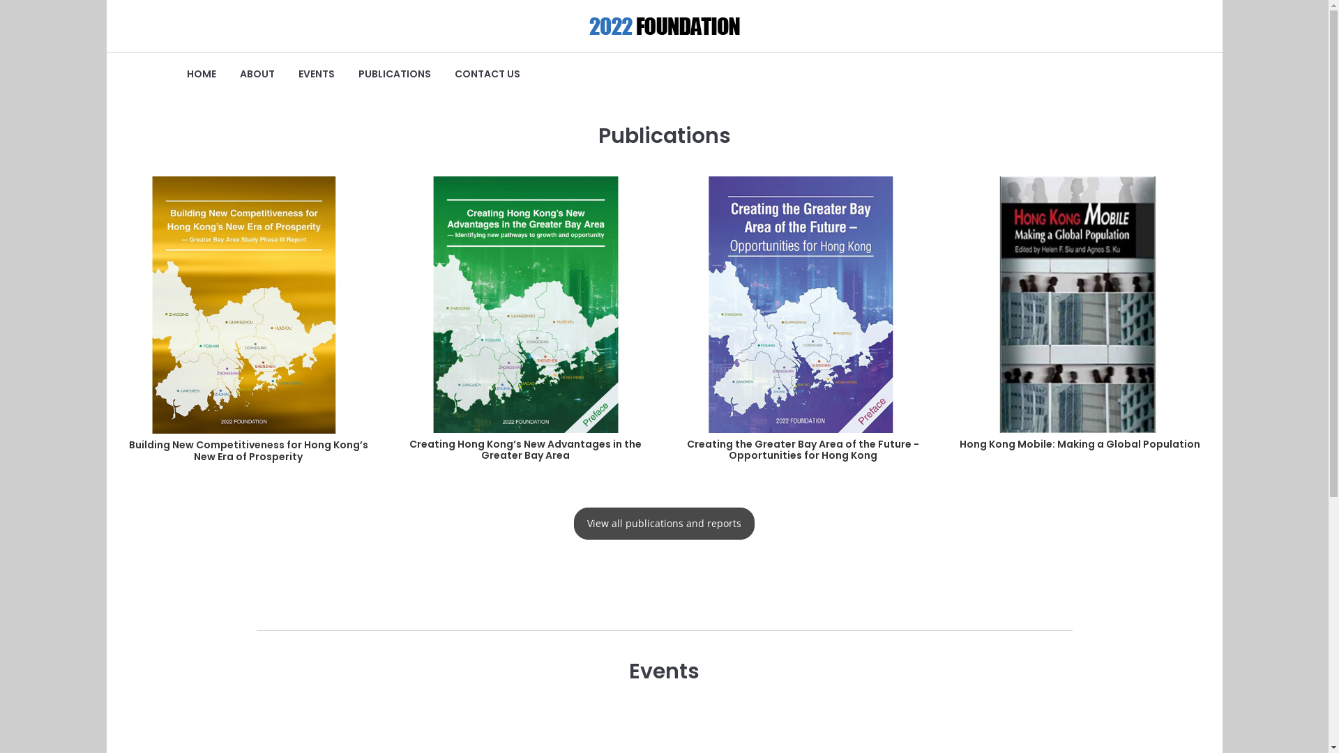 The height and width of the screenshot is (753, 1339). What do you see at coordinates (257, 74) in the screenshot?
I see `ABOUT` at bounding box center [257, 74].